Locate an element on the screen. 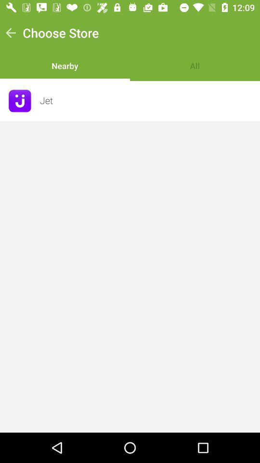 The height and width of the screenshot is (463, 260). jump to jet item is located at coordinates (147, 100).